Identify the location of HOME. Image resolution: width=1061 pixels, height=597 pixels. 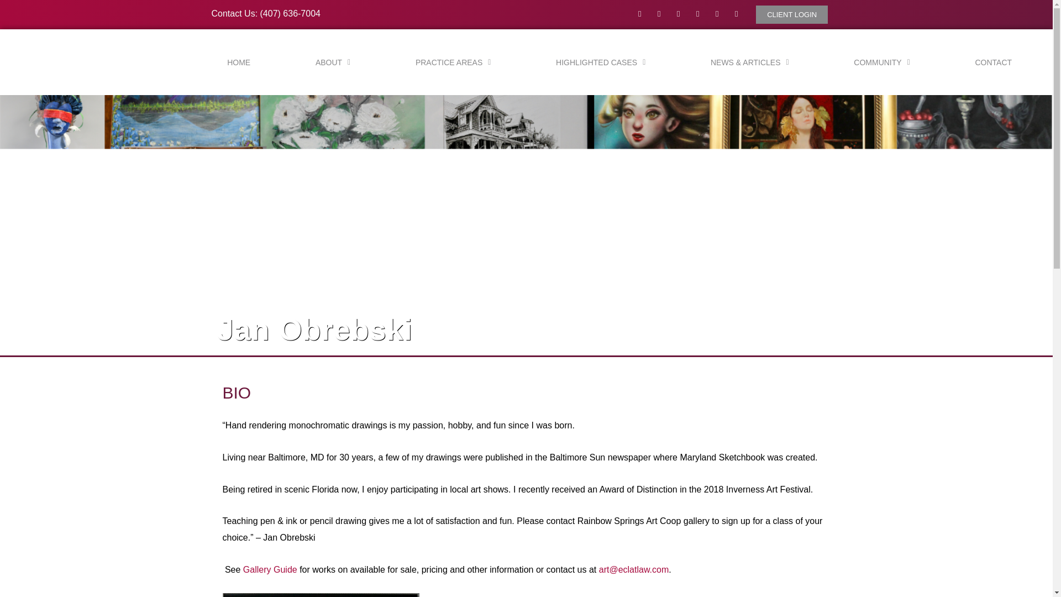
(239, 62).